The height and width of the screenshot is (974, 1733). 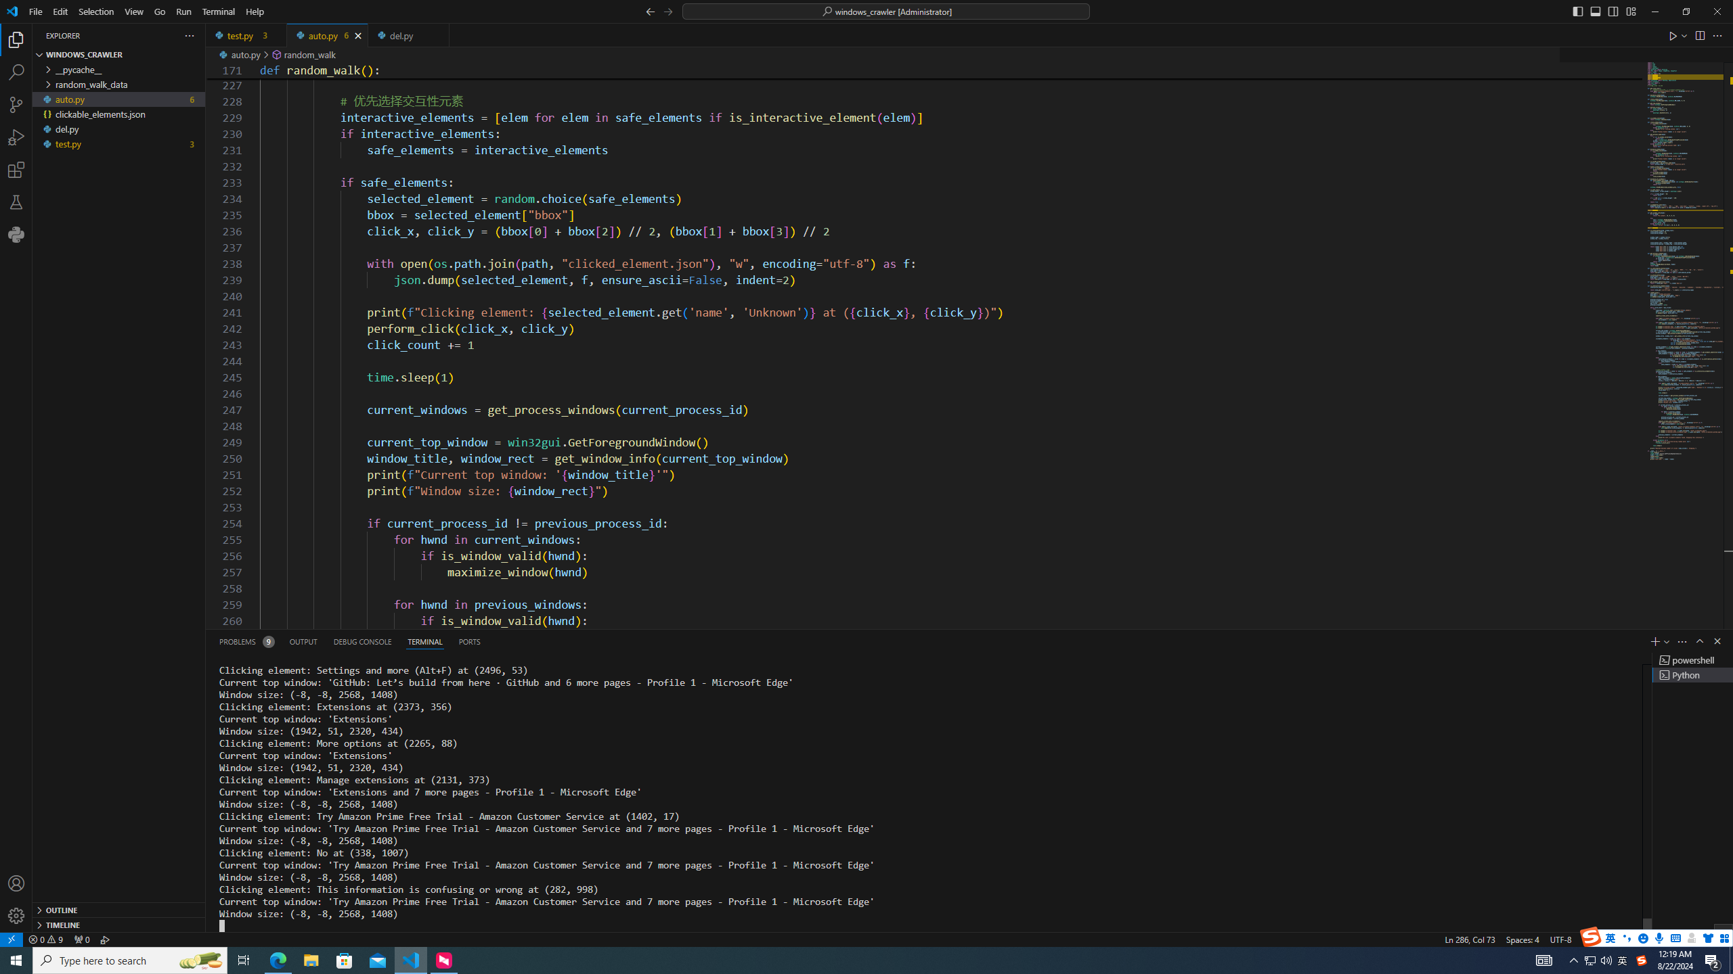 What do you see at coordinates (1093, 641) in the screenshot?
I see `Ports actions` at bounding box center [1093, 641].